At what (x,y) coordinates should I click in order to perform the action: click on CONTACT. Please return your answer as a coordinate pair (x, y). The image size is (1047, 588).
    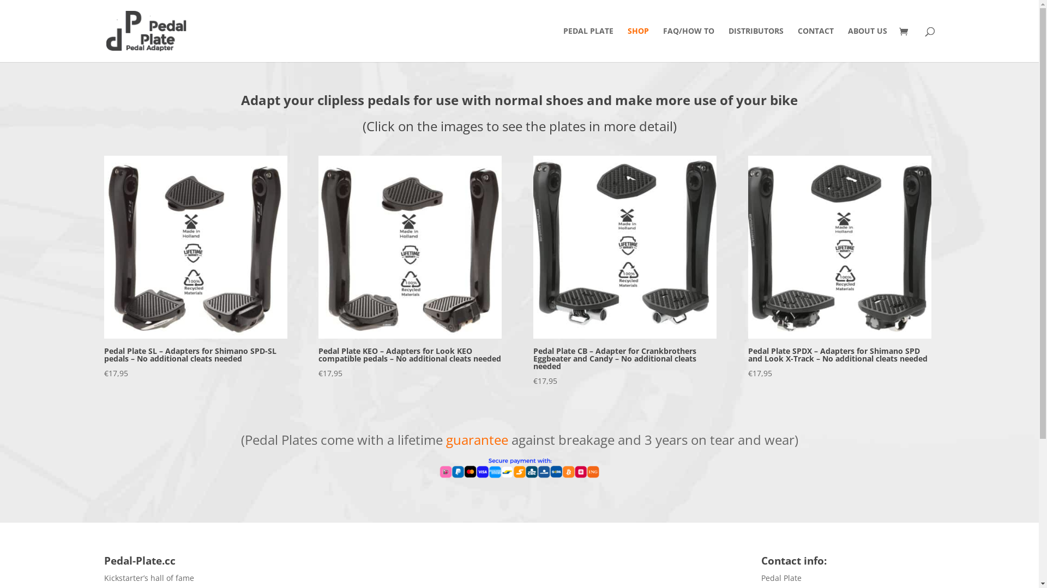
    Looking at the image, I should click on (815, 45).